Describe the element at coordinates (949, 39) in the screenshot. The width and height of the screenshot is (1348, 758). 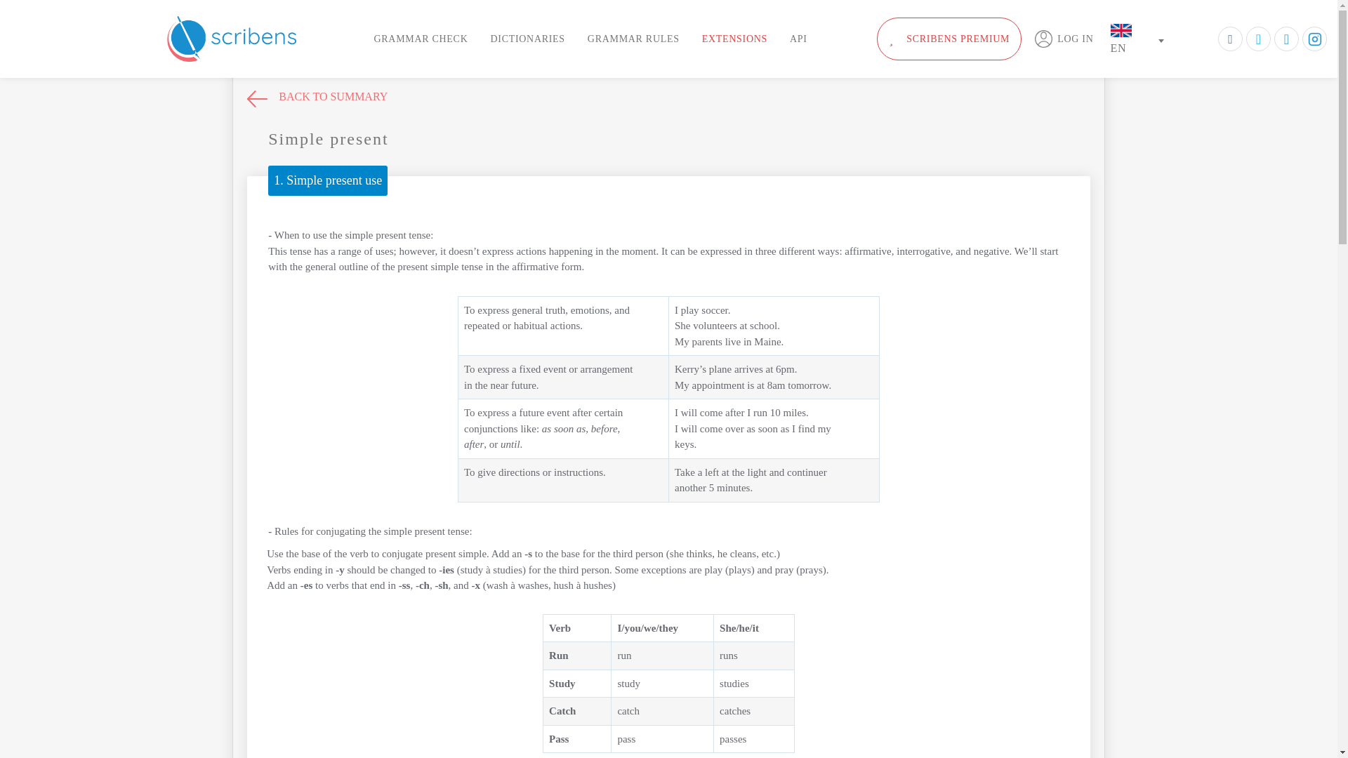
I see `SCRIBENS PREMIUM` at that location.